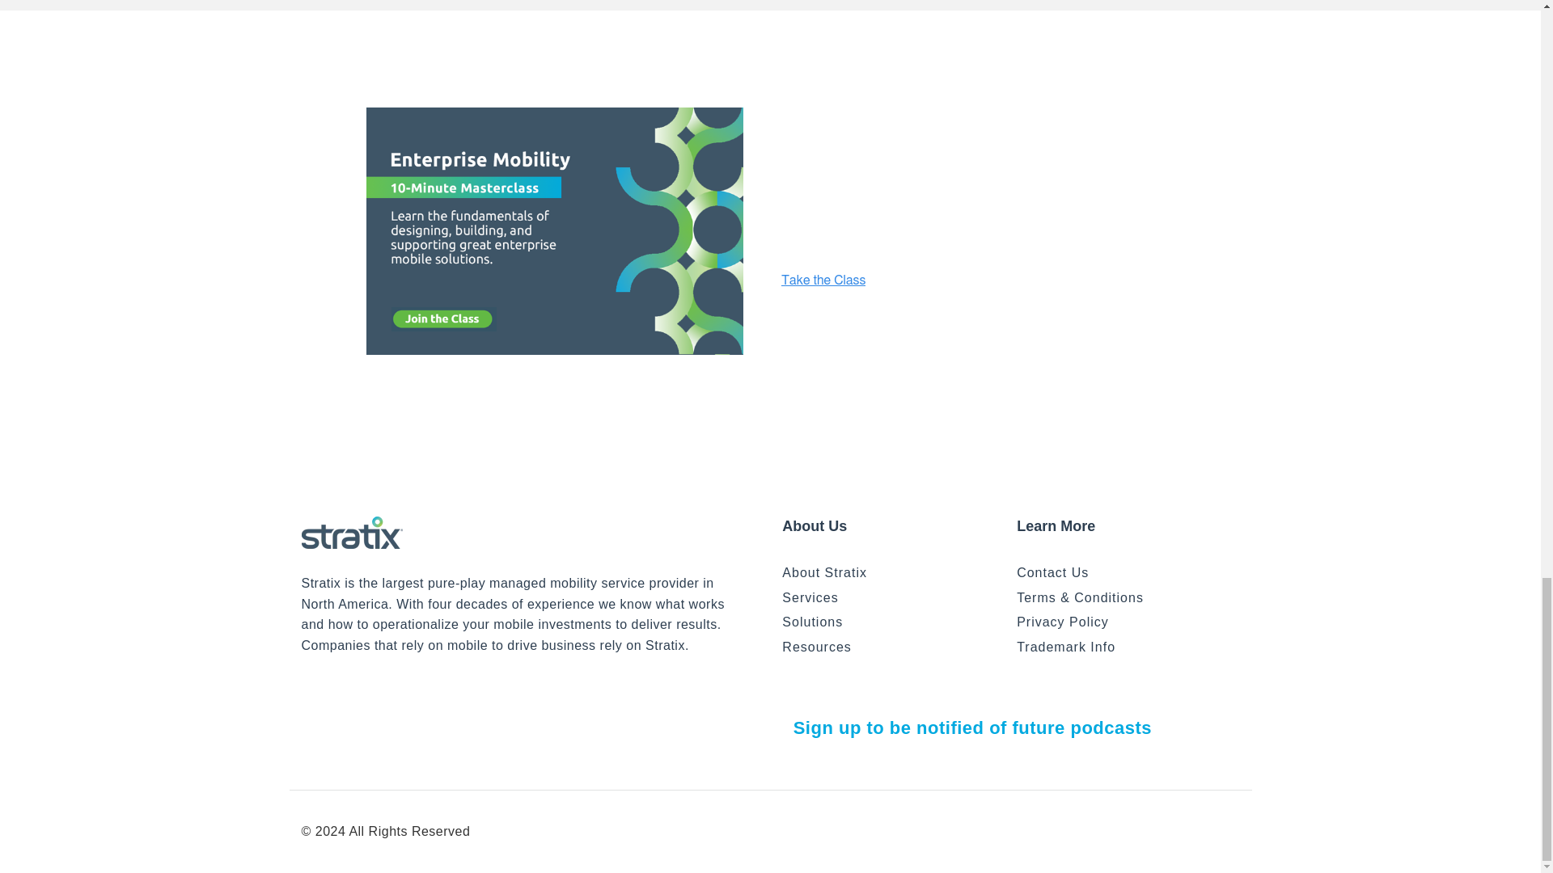 The width and height of the screenshot is (1553, 873). Describe the element at coordinates (1128, 647) in the screenshot. I see `Trademark Info` at that location.